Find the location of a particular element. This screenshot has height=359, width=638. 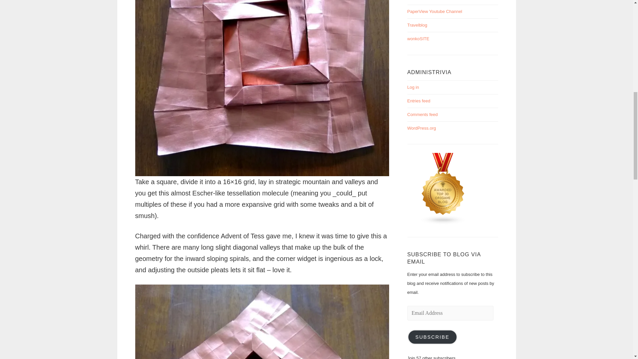

My Youtube tutorials Video Channel is located at coordinates (435, 11).